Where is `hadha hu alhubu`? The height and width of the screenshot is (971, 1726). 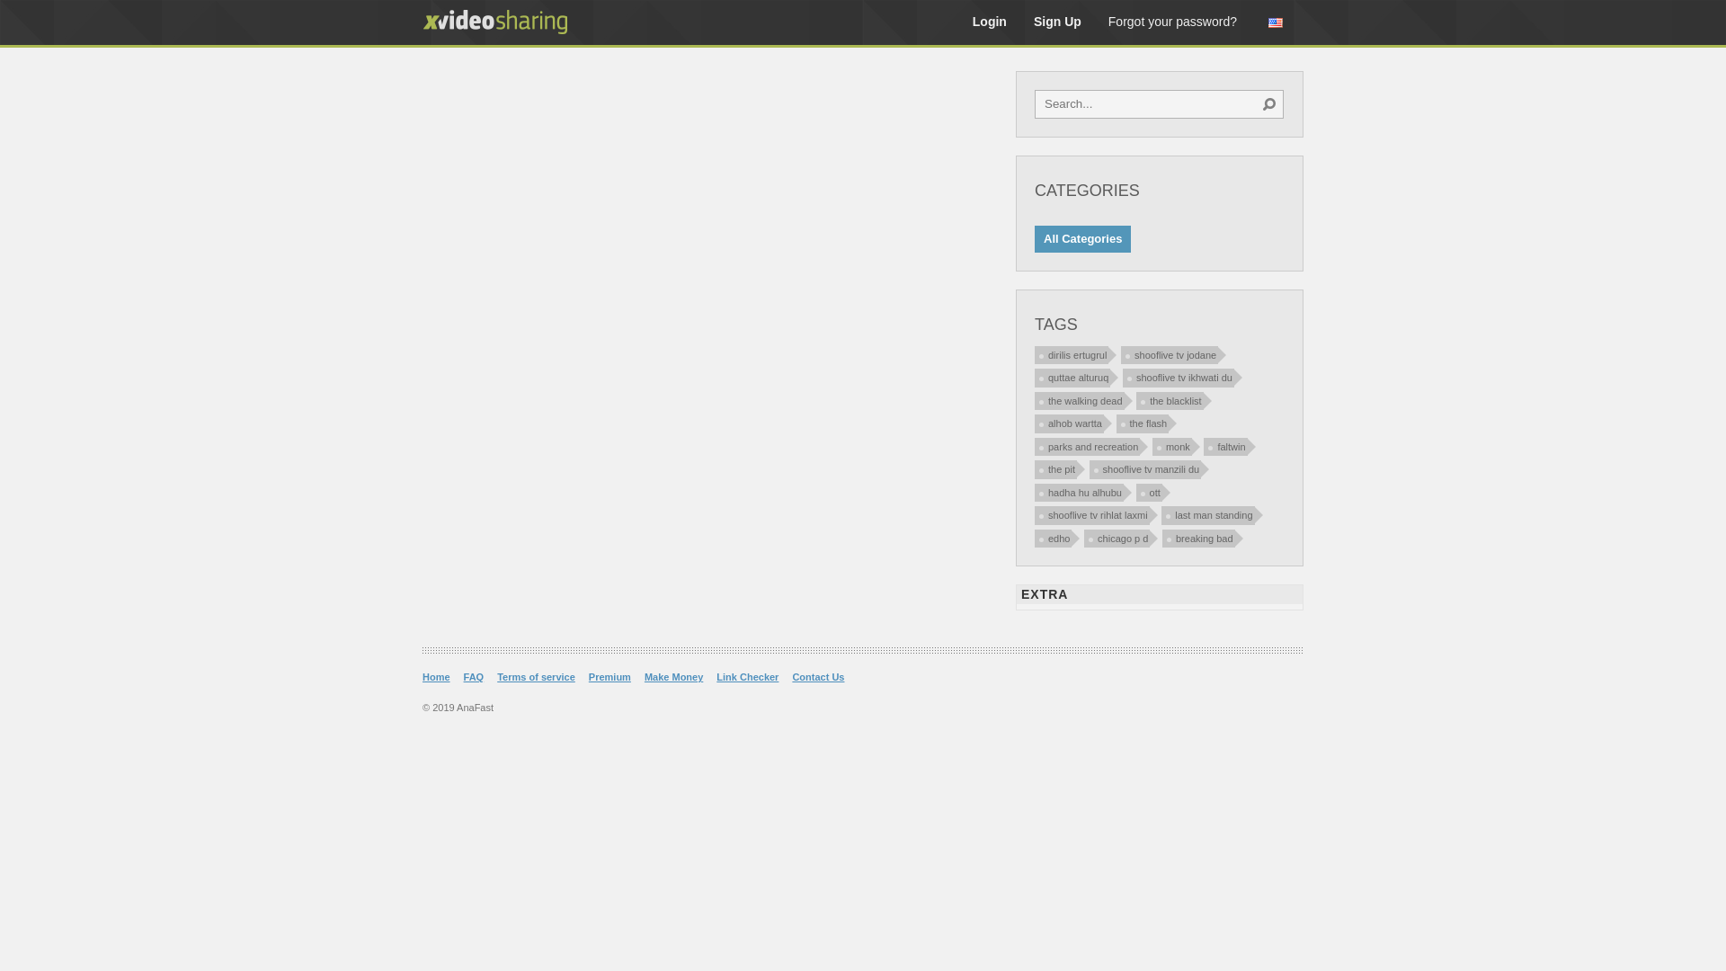 hadha hu alhubu is located at coordinates (1079, 493).